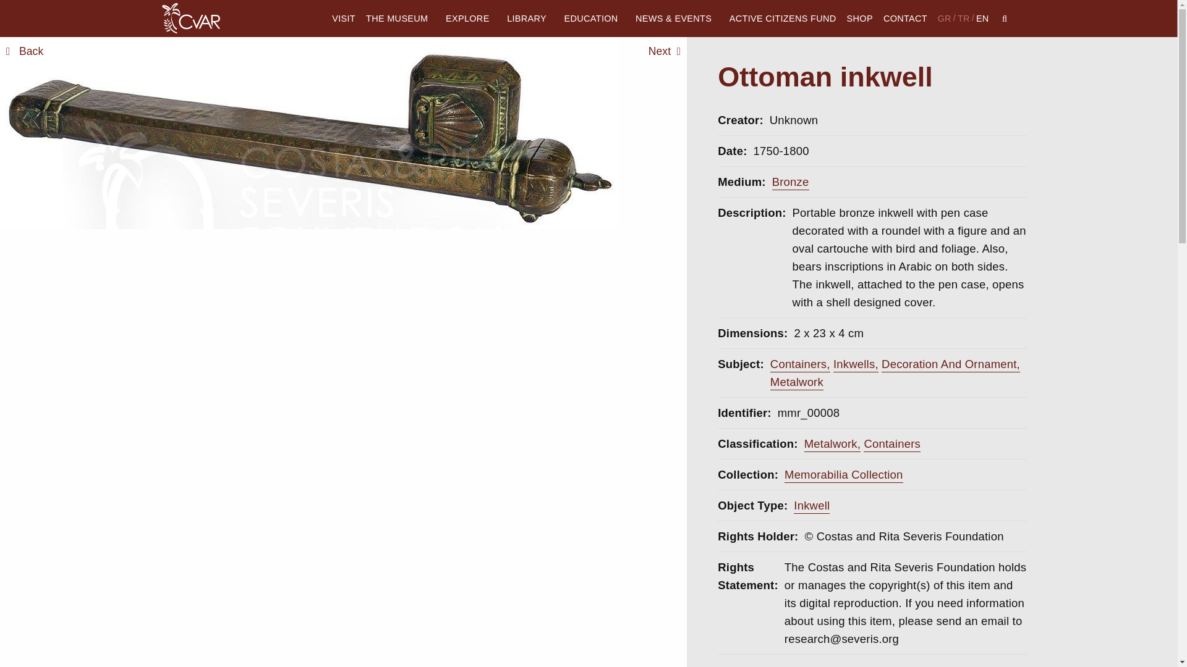 The height and width of the screenshot is (667, 1187). I want to click on LIBRARY, so click(530, 19).